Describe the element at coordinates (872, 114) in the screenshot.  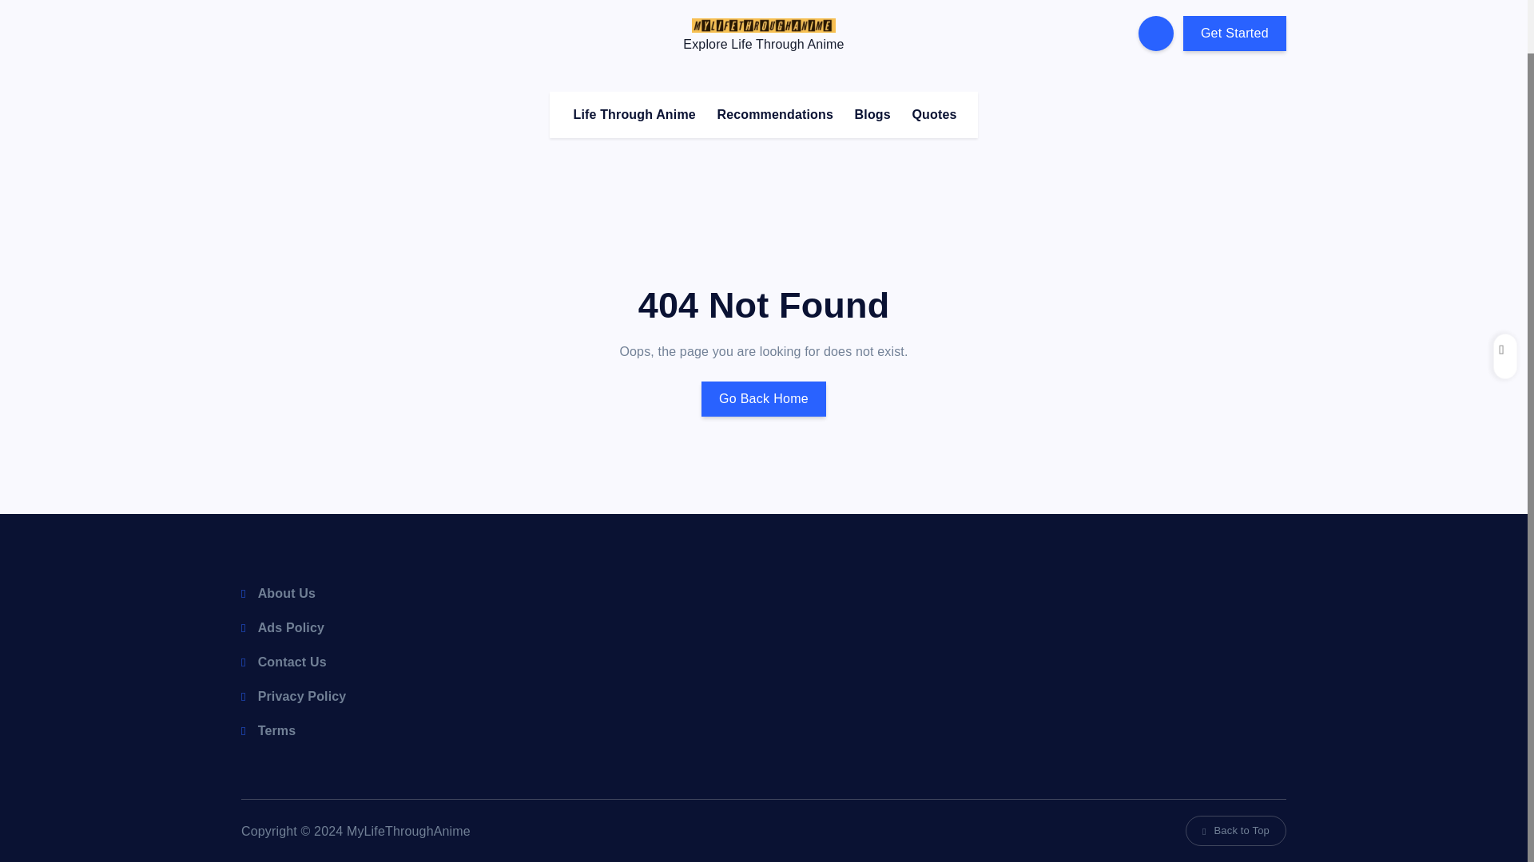
I see `Blogs` at that location.